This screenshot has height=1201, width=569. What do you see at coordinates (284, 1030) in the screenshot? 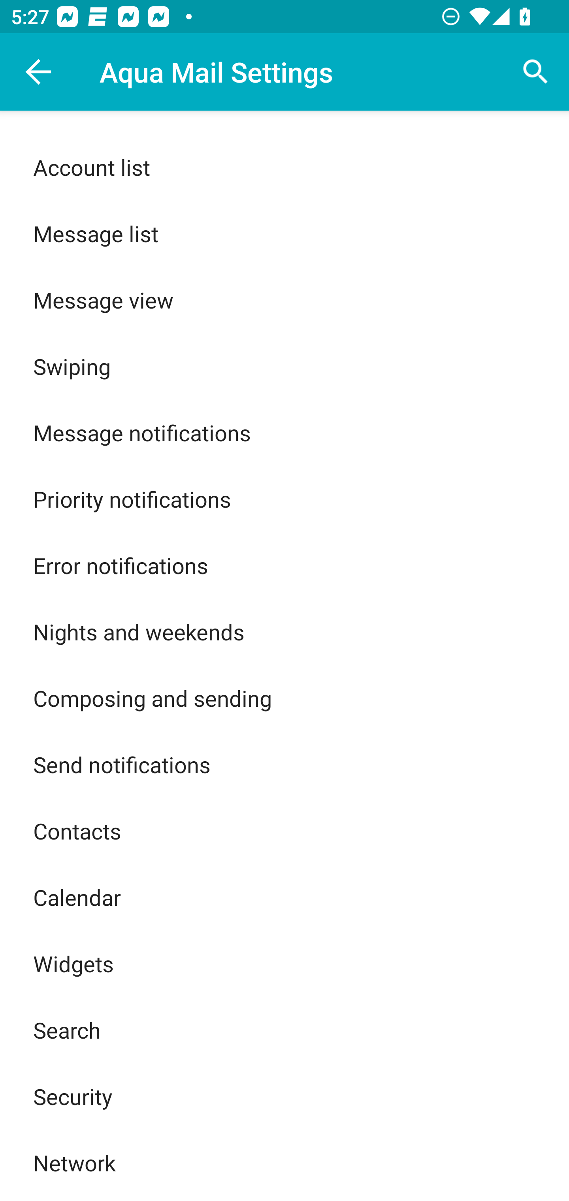
I see `Search` at bounding box center [284, 1030].